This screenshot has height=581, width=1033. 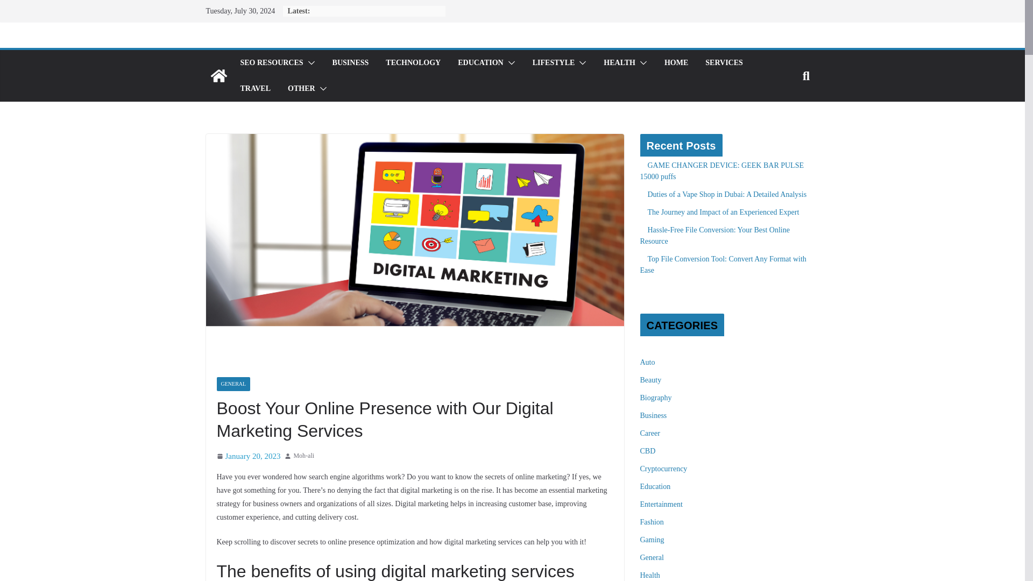 What do you see at coordinates (301, 89) in the screenshot?
I see `OTHER` at bounding box center [301, 89].